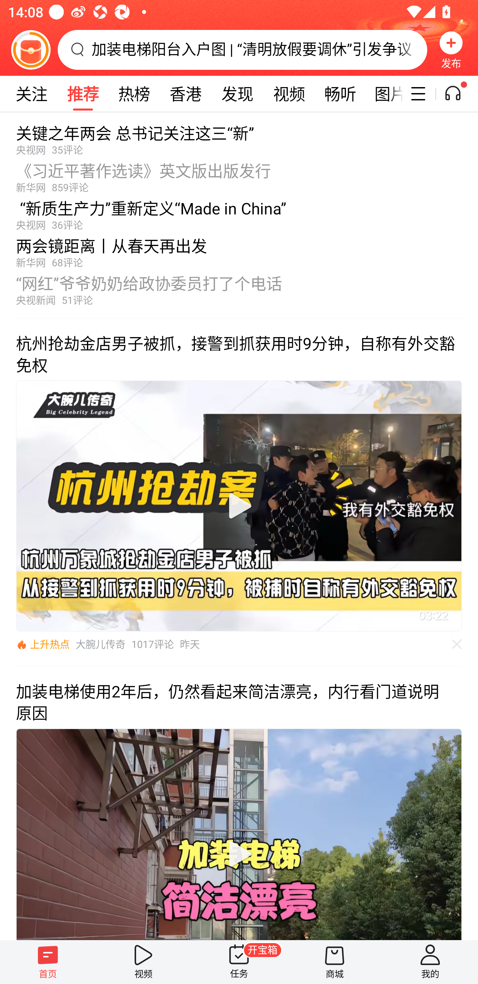 The height and width of the screenshot is (984, 478). What do you see at coordinates (48, 962) in the screenshot?
I see `首页` at bounding box center [48, 962].